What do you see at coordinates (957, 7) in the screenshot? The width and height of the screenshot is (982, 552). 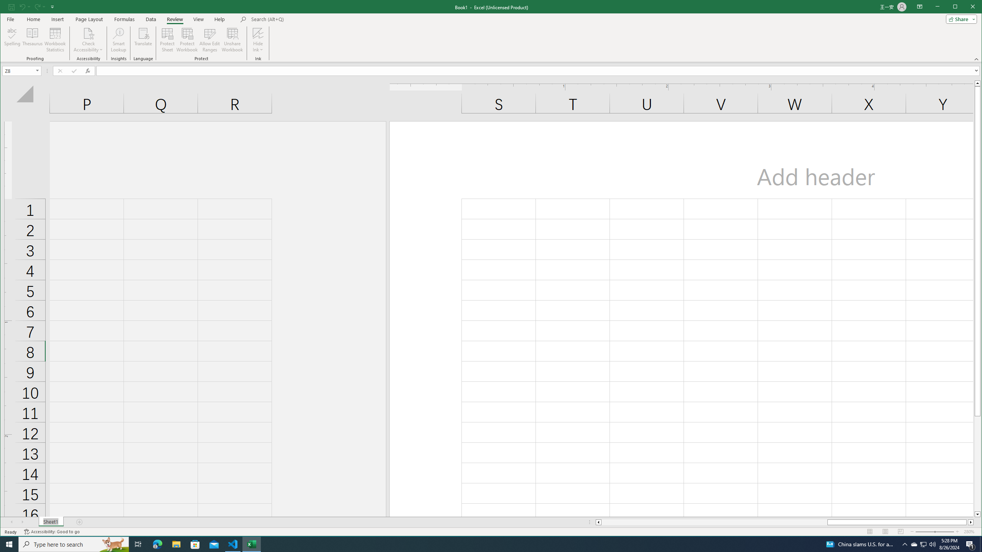 I see `Minimize` at bounding box center [957, 7].